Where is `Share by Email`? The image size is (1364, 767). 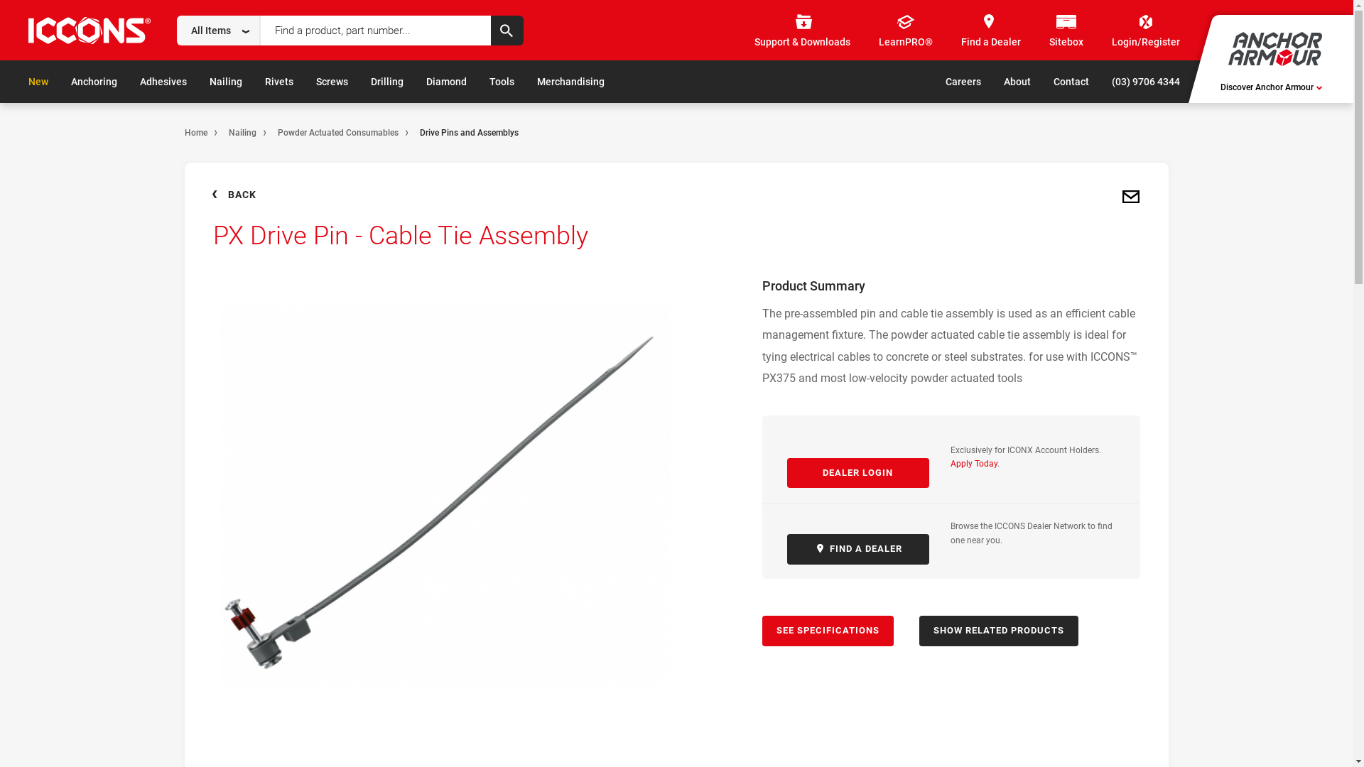 Share by Email is located at coordinates (1131, 197).